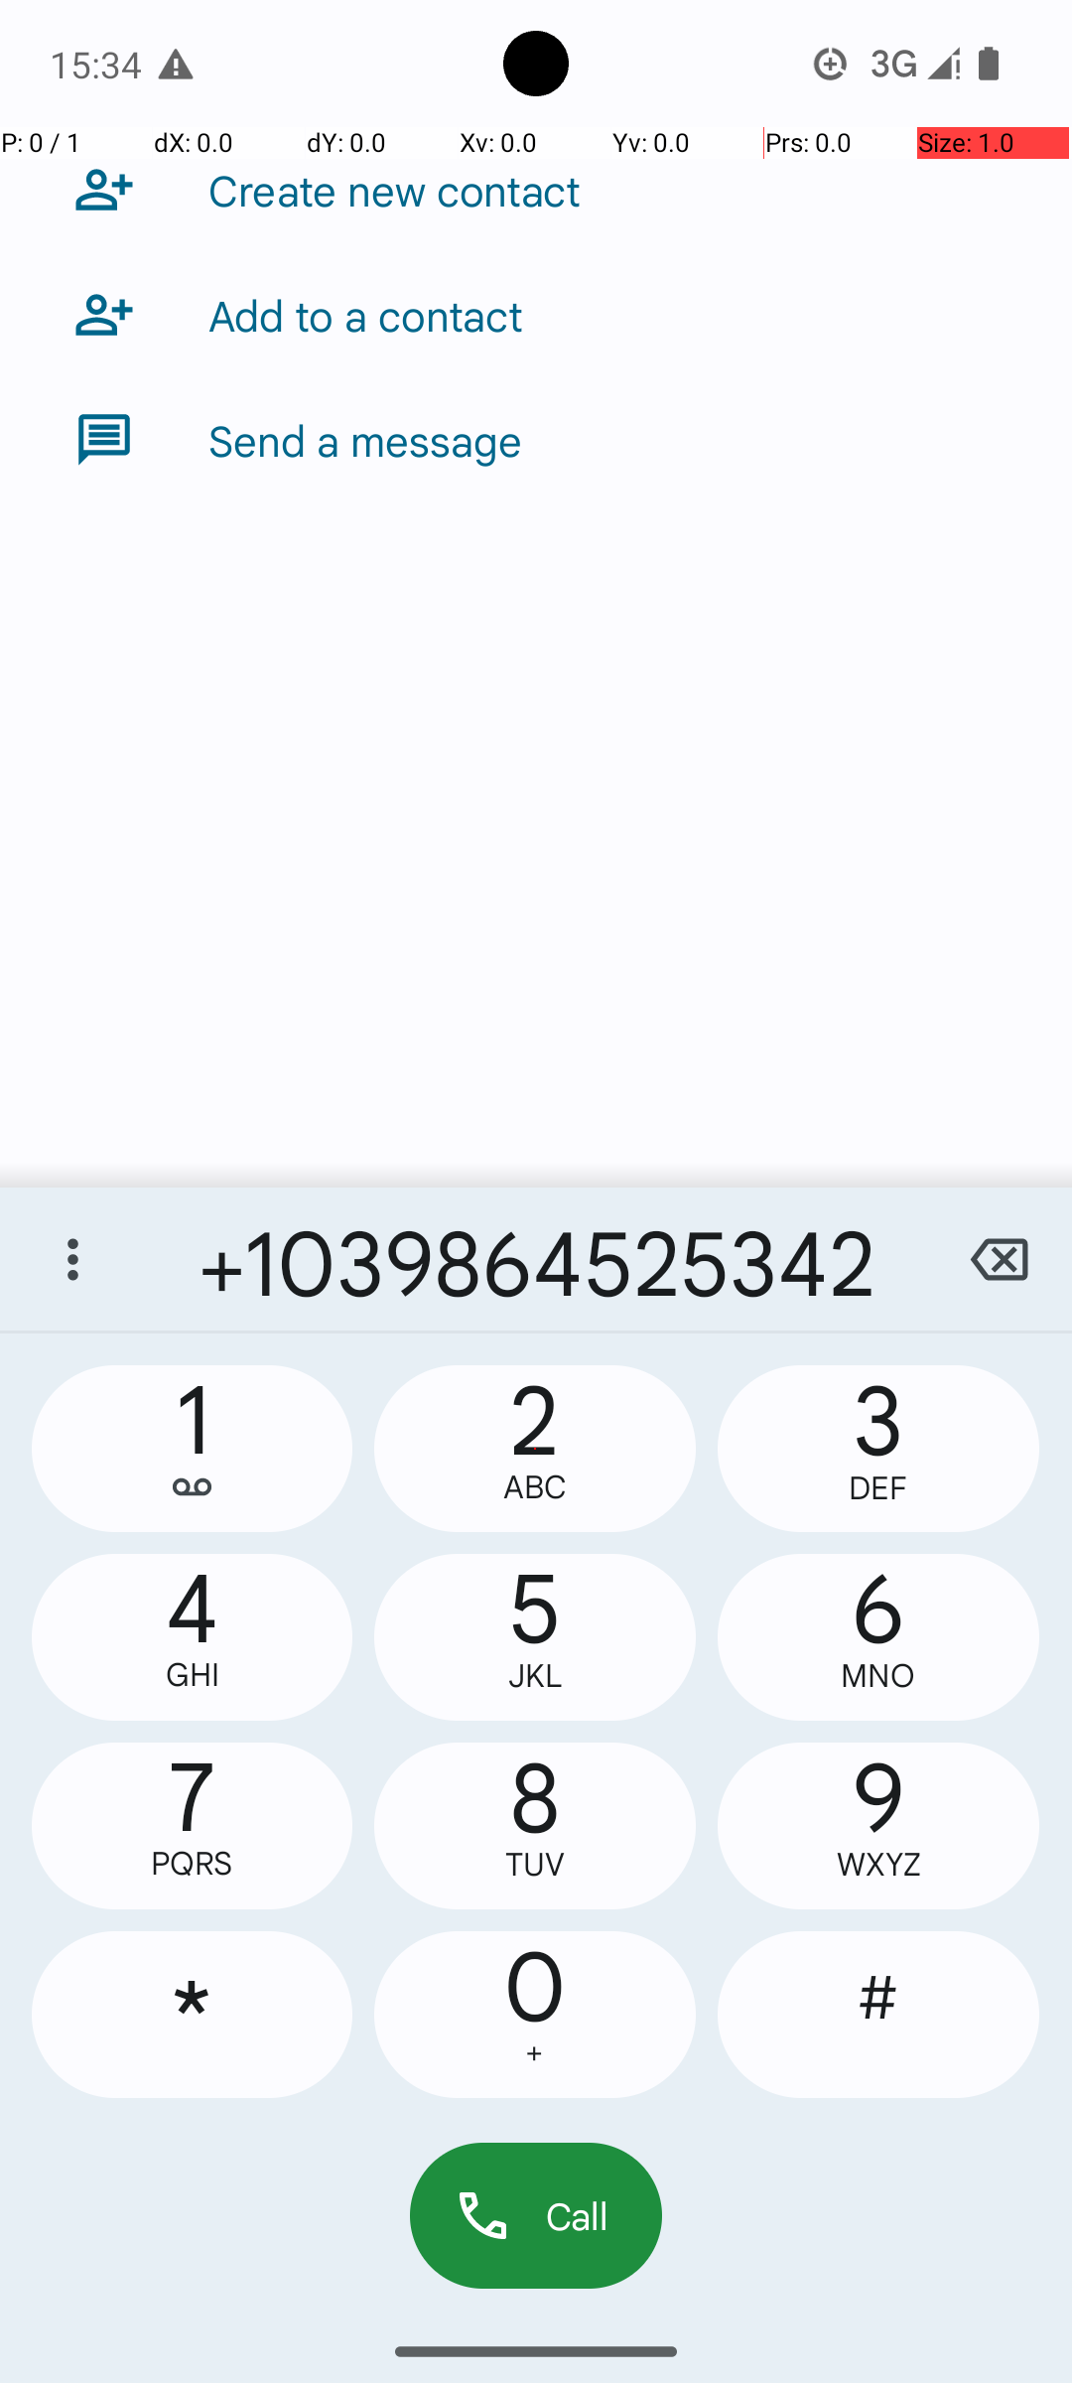 This screenshot has height=2383, width=1072. Describe the element at coordinates (878, 2015) in the screenshot. I see `#` at that location.